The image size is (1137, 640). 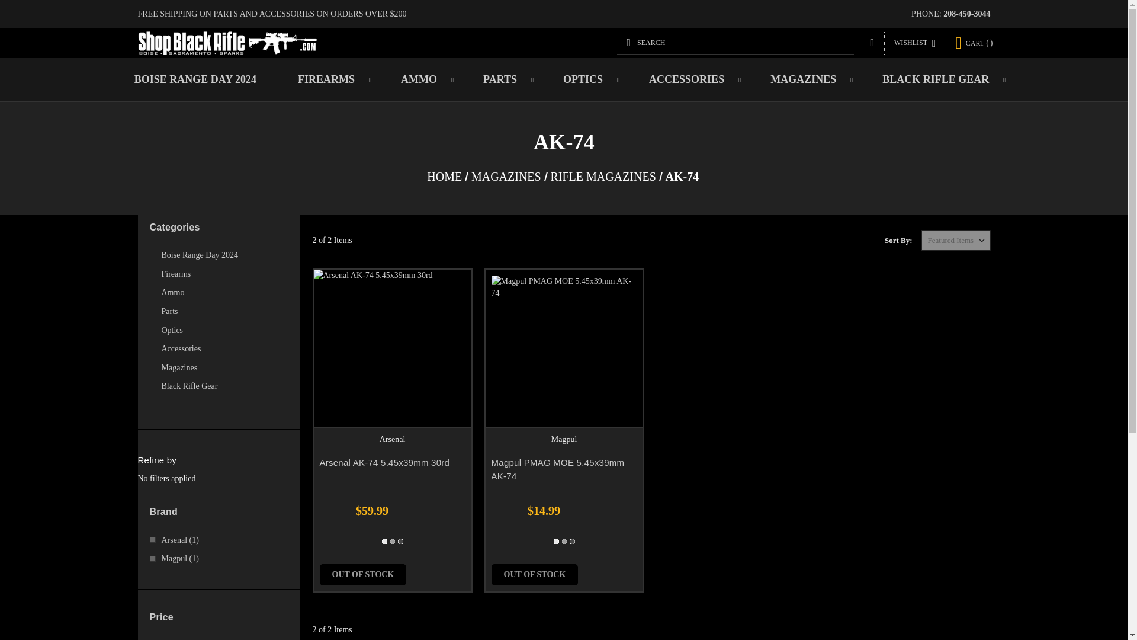 What do you see at coordinates (195, 79) in the screenshot?
I see `BOISE RANGE DAY 2024` at bounding box center [195, 79].